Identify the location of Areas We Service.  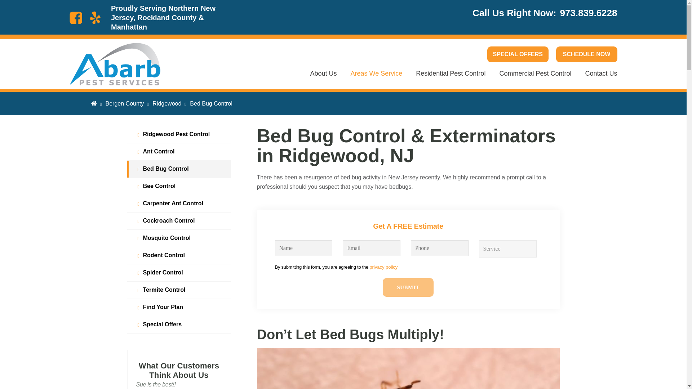
(377, 79).